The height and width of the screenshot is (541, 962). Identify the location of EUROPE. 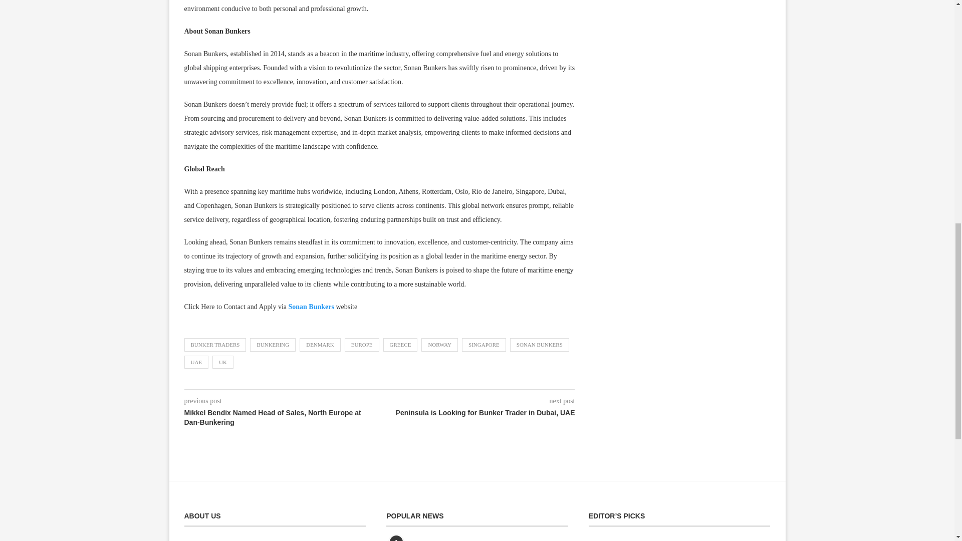
(362, 345).